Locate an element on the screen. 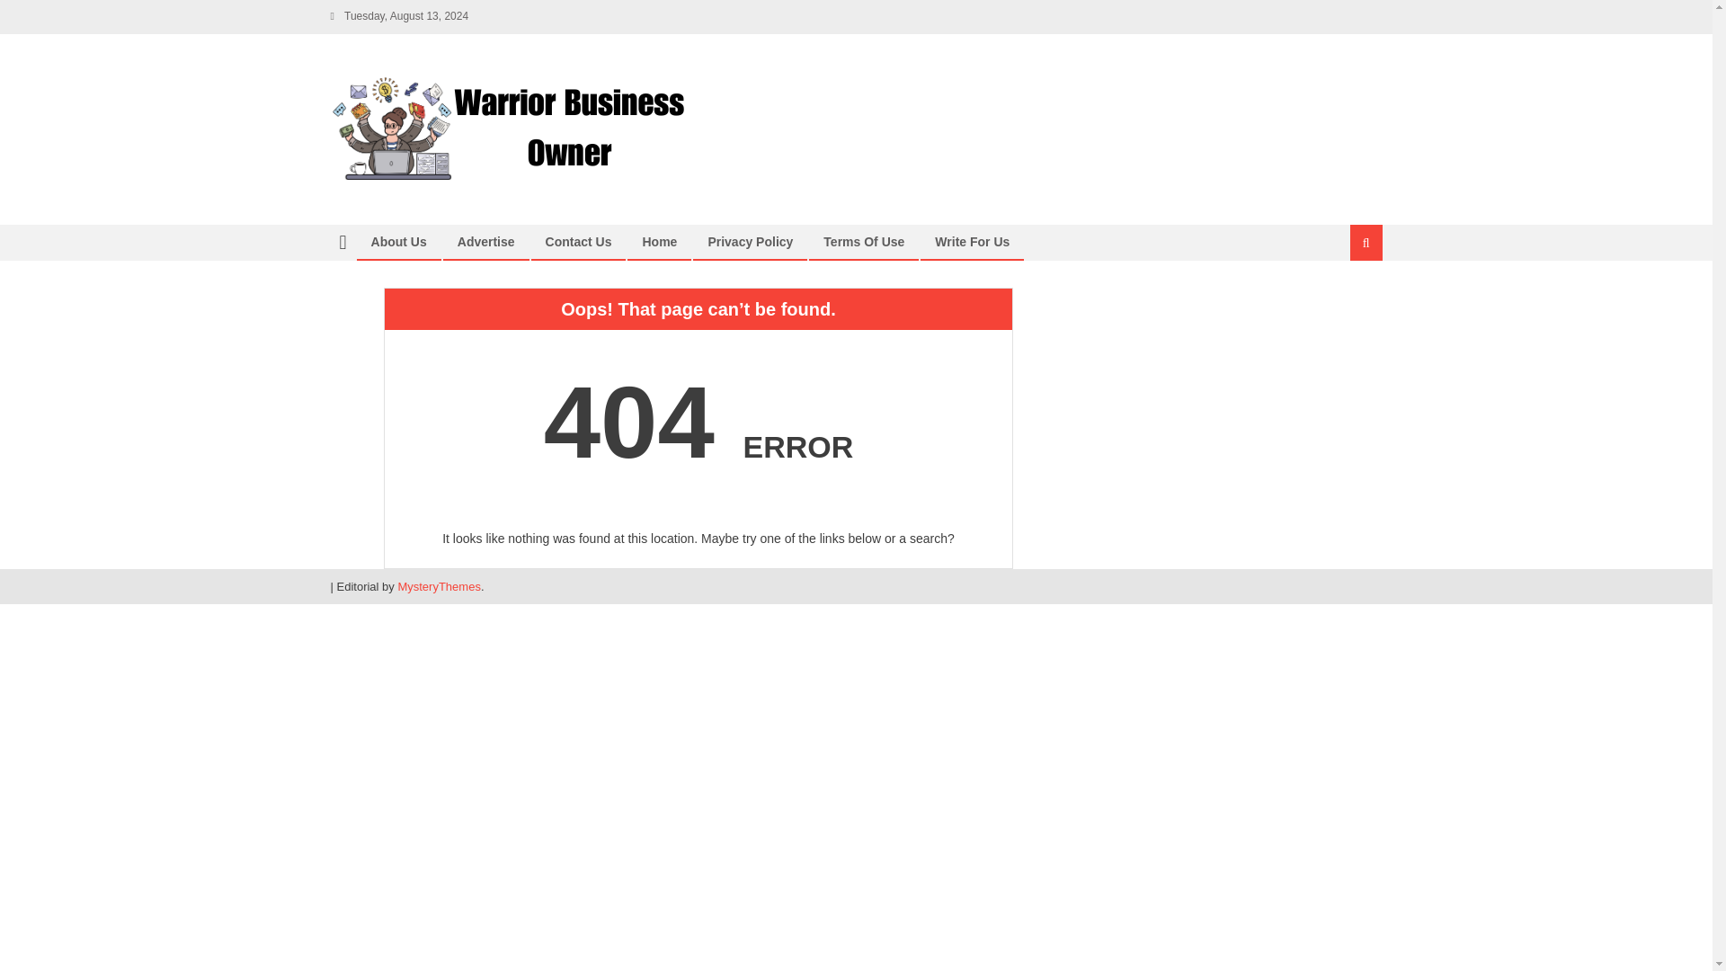 The height and width of the screenshot is (971, 1726). Home is located at coordinates (659, 241).